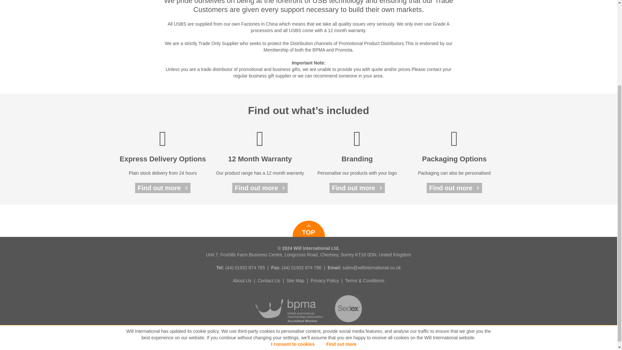 The height and width of the screenshot is (350, 622). I want to click on BPMA, so click(290, 325).